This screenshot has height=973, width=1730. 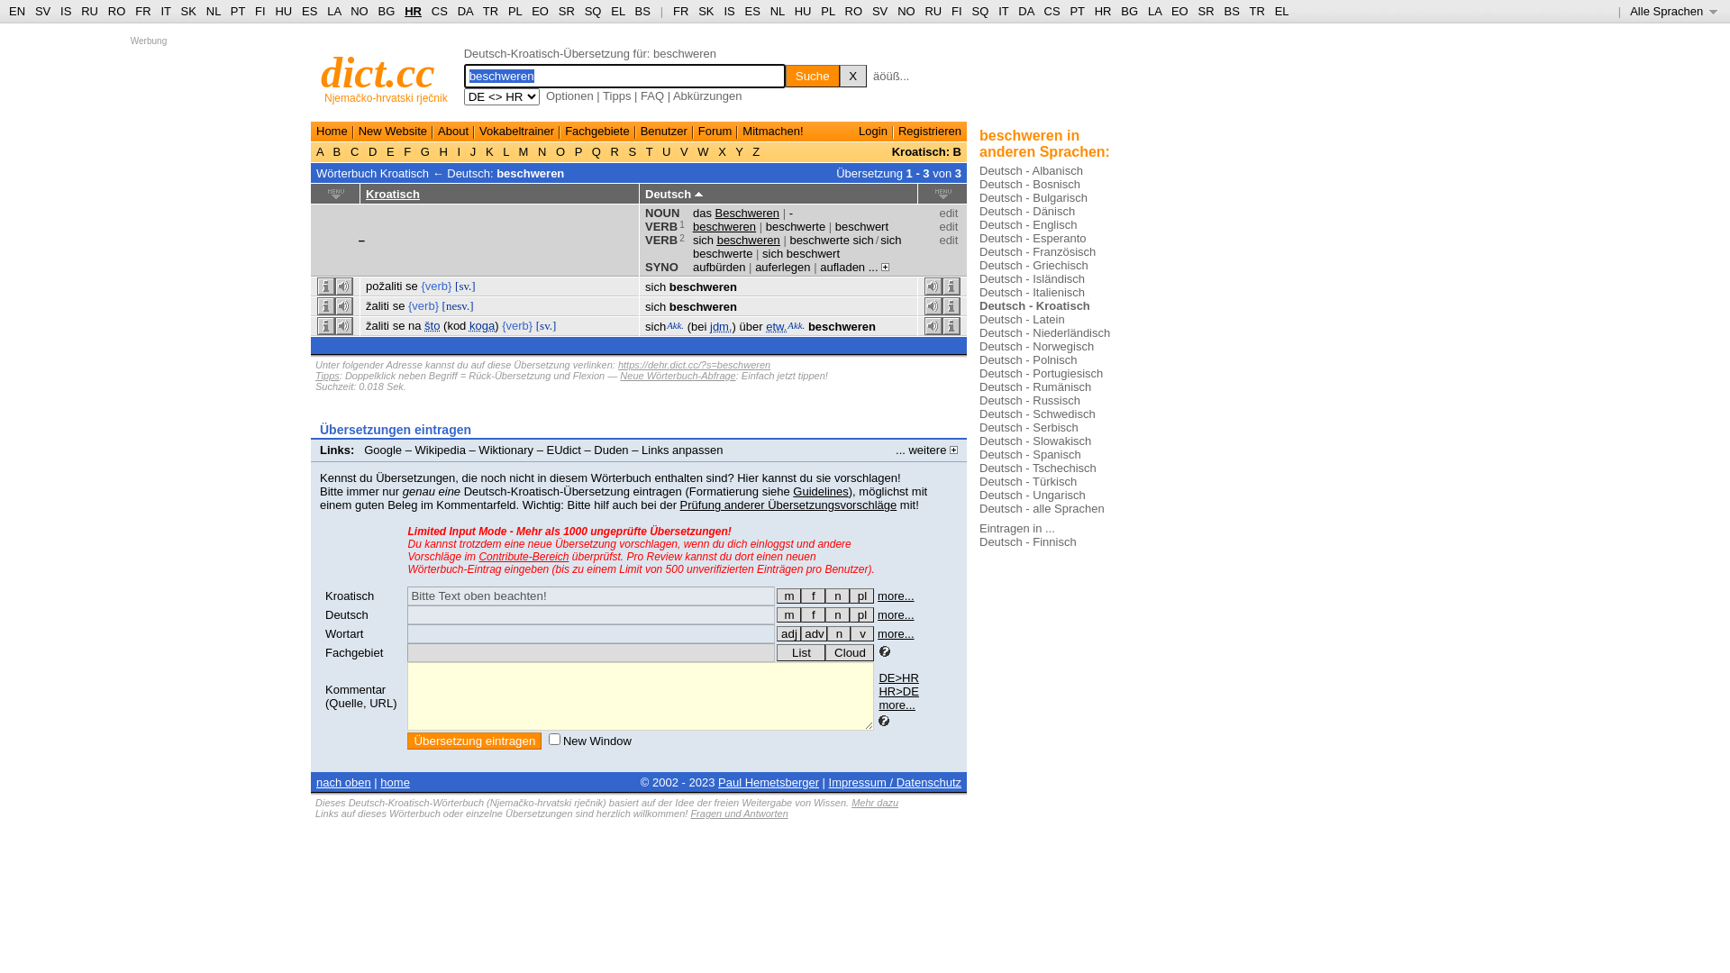 What do you see at coordinates (355, 151) in the screenshot?
I see `C` at bounding box center [355, 151].